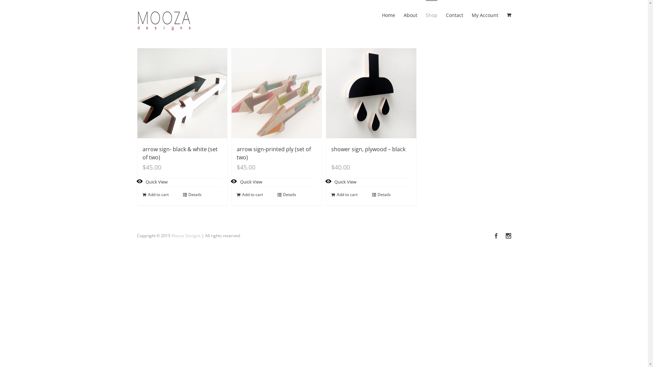 The image size is (653, 367). Describe the element at coordinates (162, 195) in the screenshot. I see `Add to cart` at that location.